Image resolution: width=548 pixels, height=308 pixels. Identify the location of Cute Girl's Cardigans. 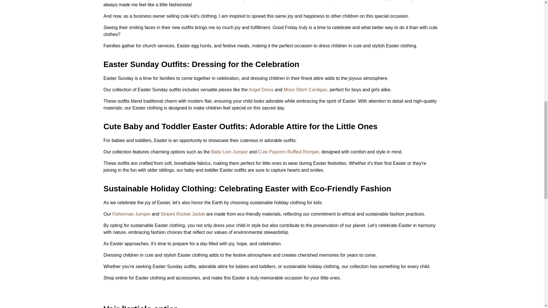
(306, 90).